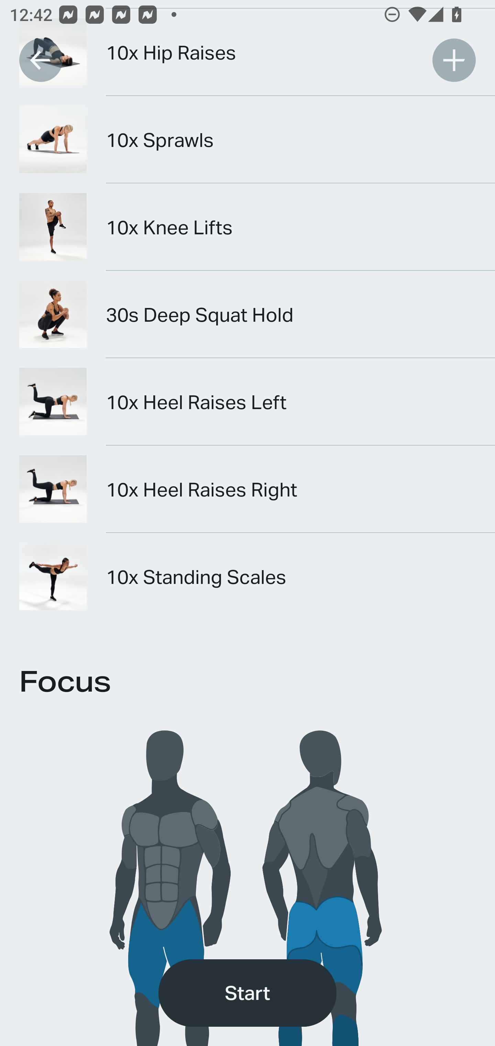  Describe the element at coordinates (247, 993) in the screenshot. I see `Start` at that location.